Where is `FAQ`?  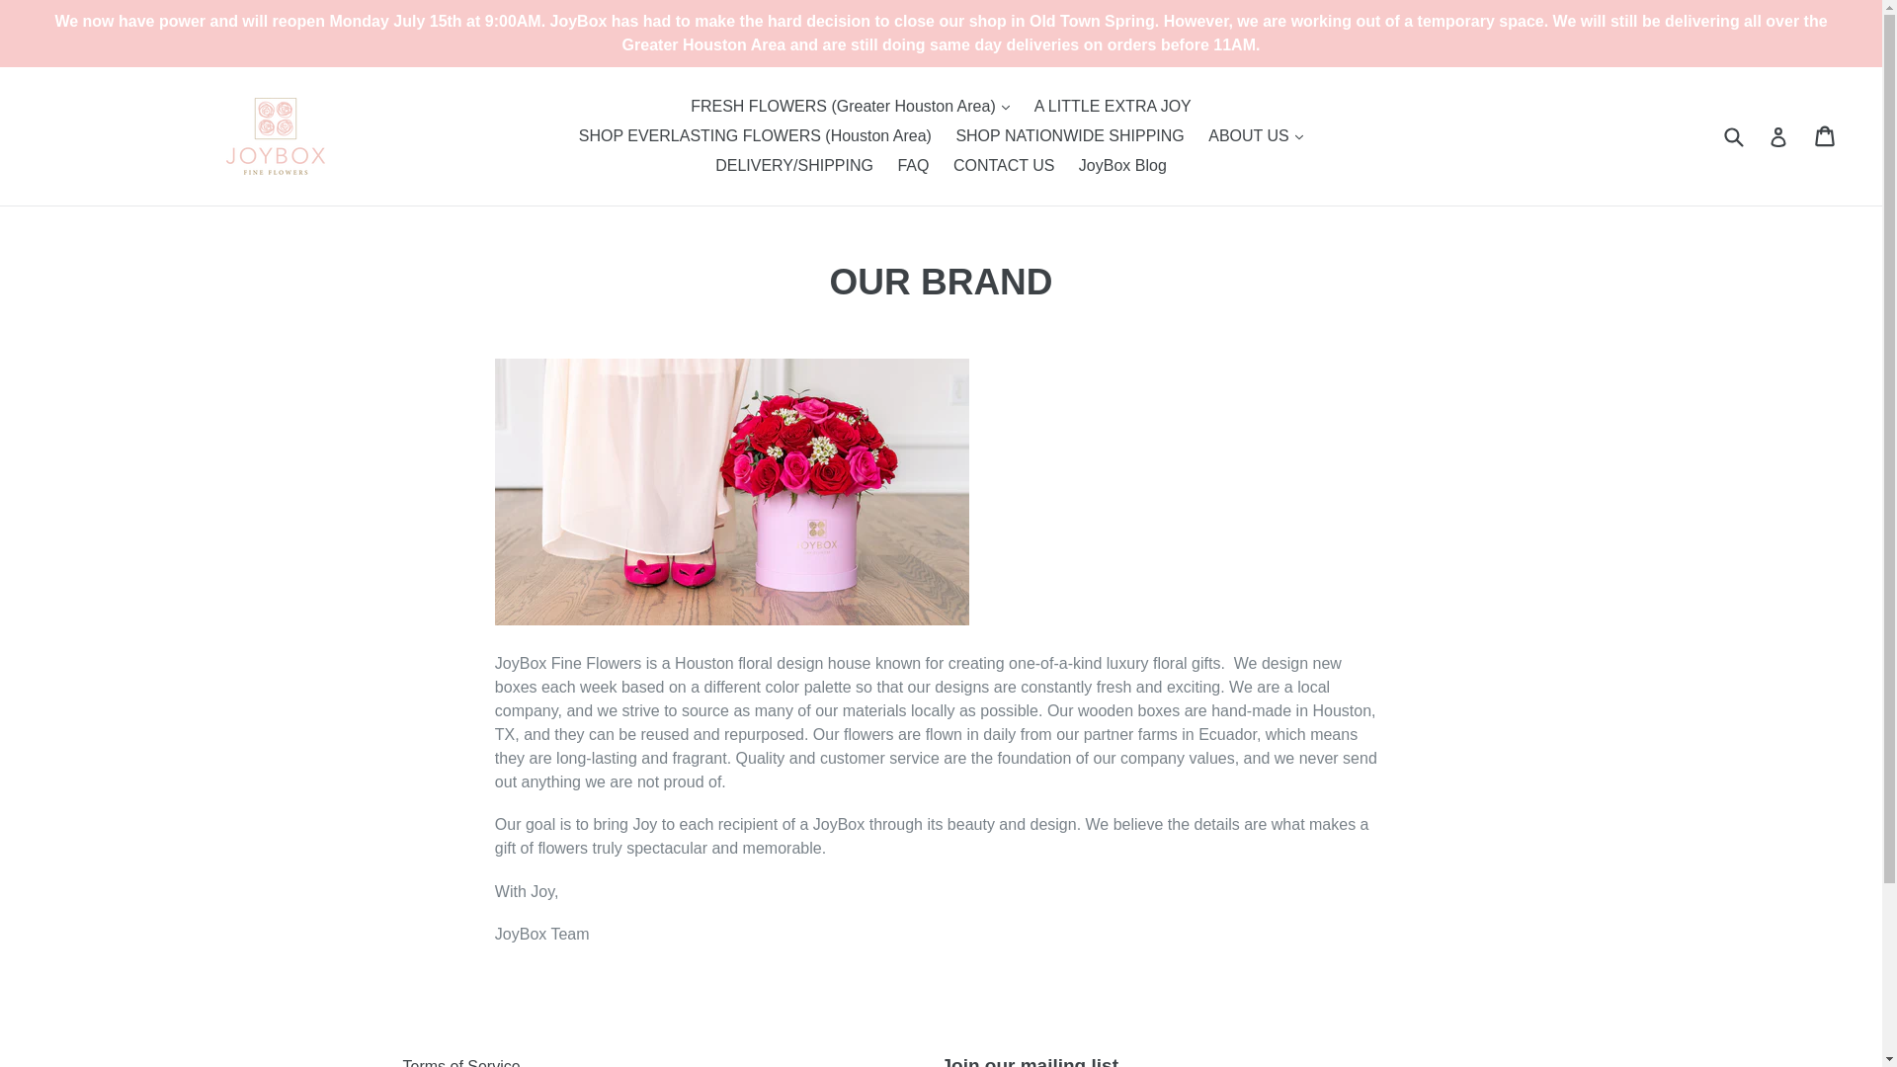 FAQ is located at coordinates (913, 166).